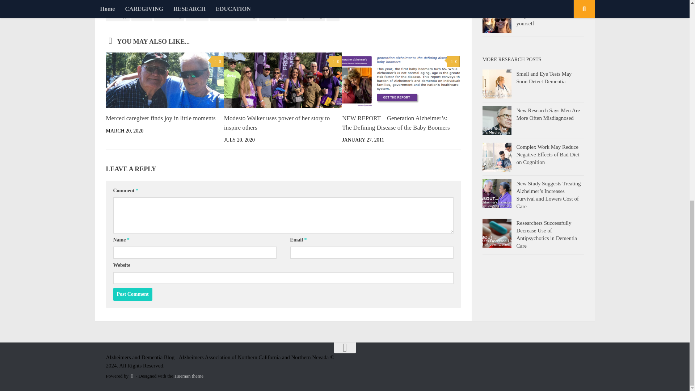 The image size is (695, 391). What do you see at coordinates (275, 6) in the screenshot?
I see `Alzheimers and art` at bounding box center [275, 6].